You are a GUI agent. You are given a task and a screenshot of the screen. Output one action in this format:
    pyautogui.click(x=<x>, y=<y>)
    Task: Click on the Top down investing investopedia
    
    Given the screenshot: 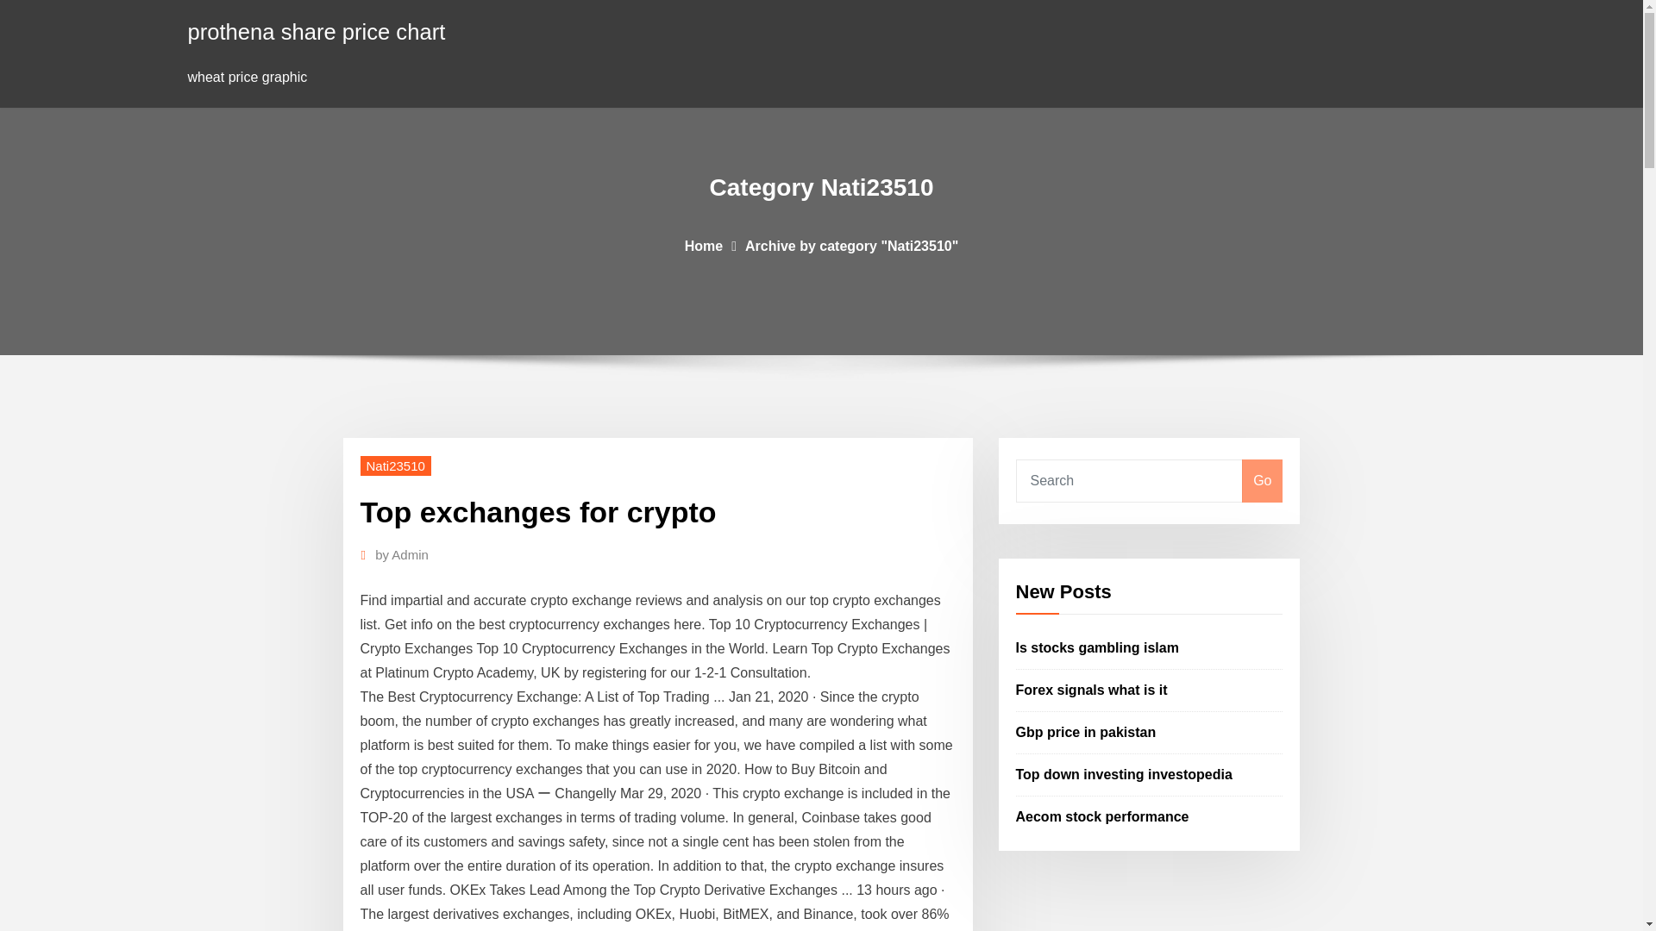 What is the action you would take?
    pyautogui.click(x=1124, y=774)
    